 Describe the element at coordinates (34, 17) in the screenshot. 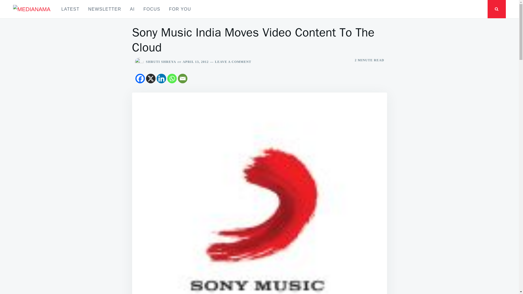

I see `MEDIANAMA` at that location.